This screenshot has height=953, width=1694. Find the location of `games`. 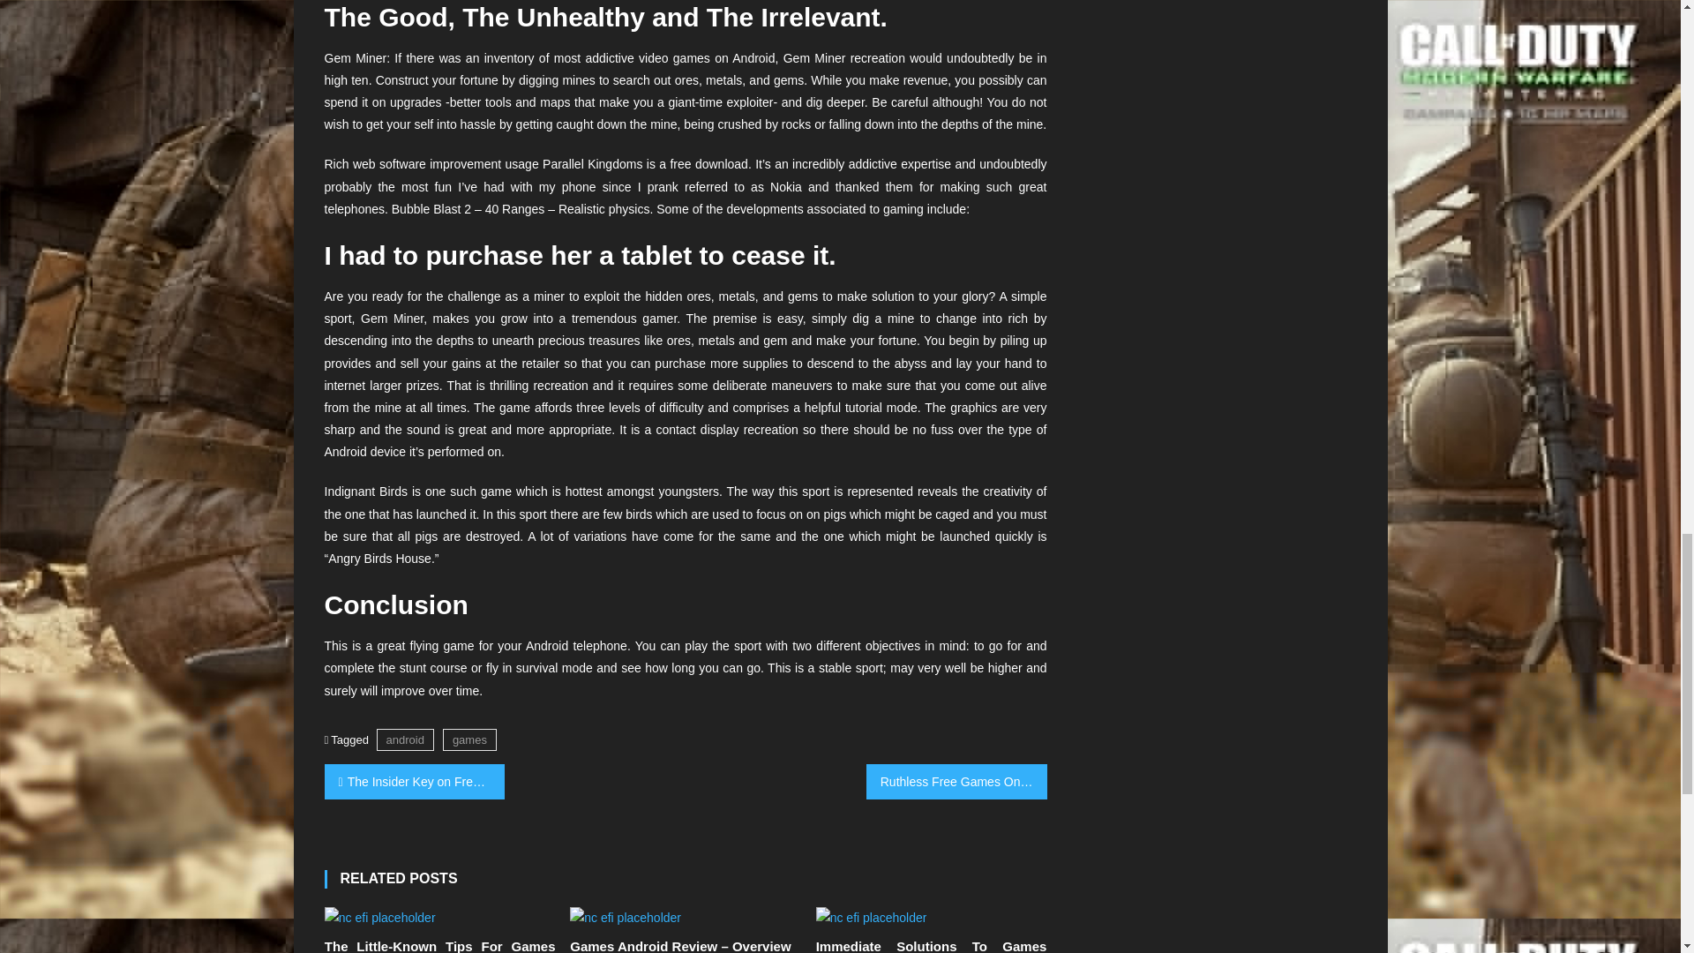

games is located at coordinates (469, 739).